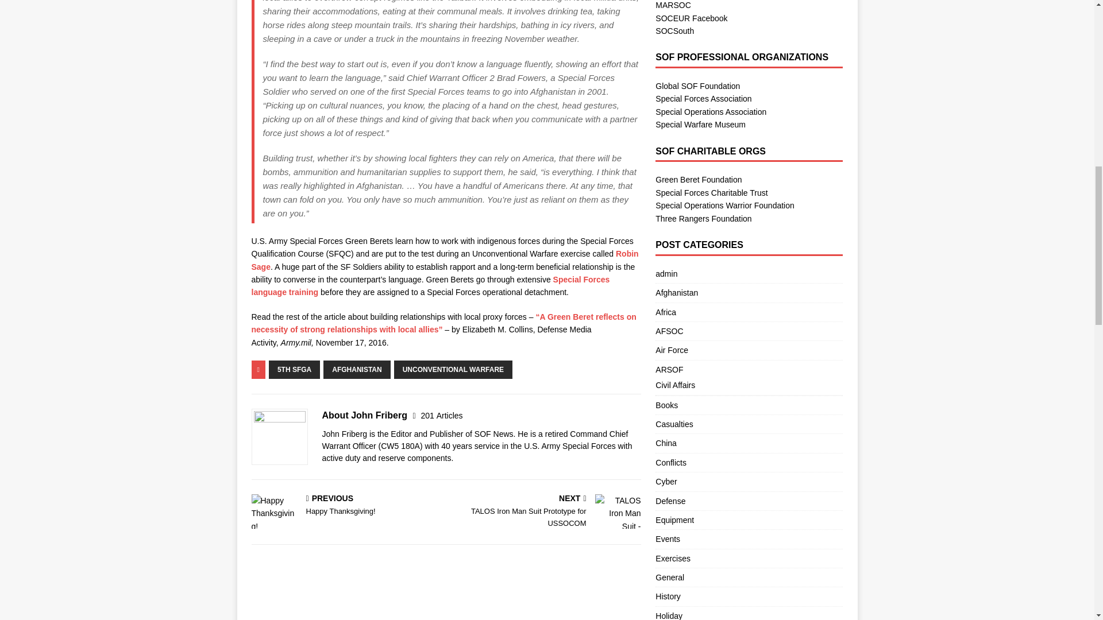 This screenshot has height=620, width=1103. What do you see at coordinates (672, 5) in the screenshot?
I see `MARSOC` at bounding box center [672, 5].